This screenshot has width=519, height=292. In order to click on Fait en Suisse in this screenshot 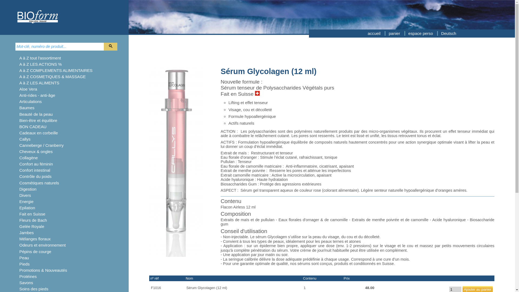, I will do `click(32, 214)`.